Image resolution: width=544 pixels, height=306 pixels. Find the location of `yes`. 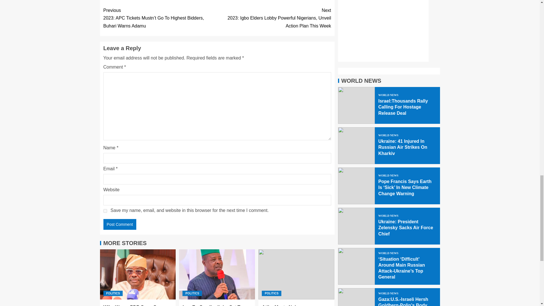

yes is located at coordinates (105, 211).